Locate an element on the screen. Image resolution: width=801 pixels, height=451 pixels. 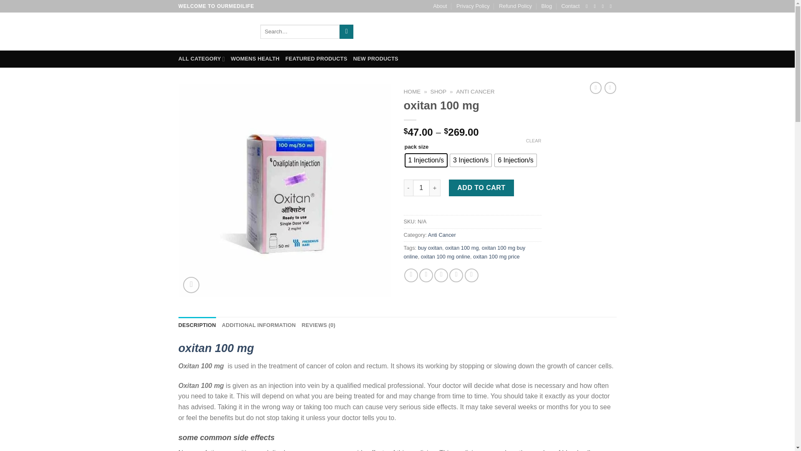
Our Medi Life - Best Pharmacy In World is located at coordinates (213, 31).